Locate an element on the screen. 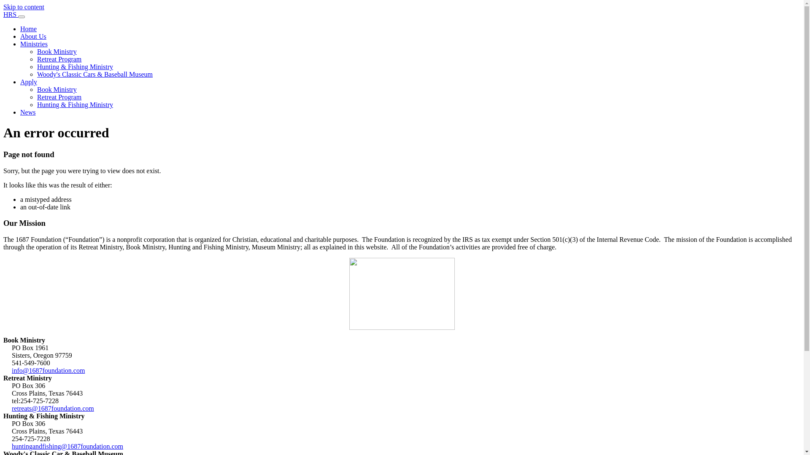 The width and height of the screenshot is (810, 455). News is located at coordinates (28, 112).